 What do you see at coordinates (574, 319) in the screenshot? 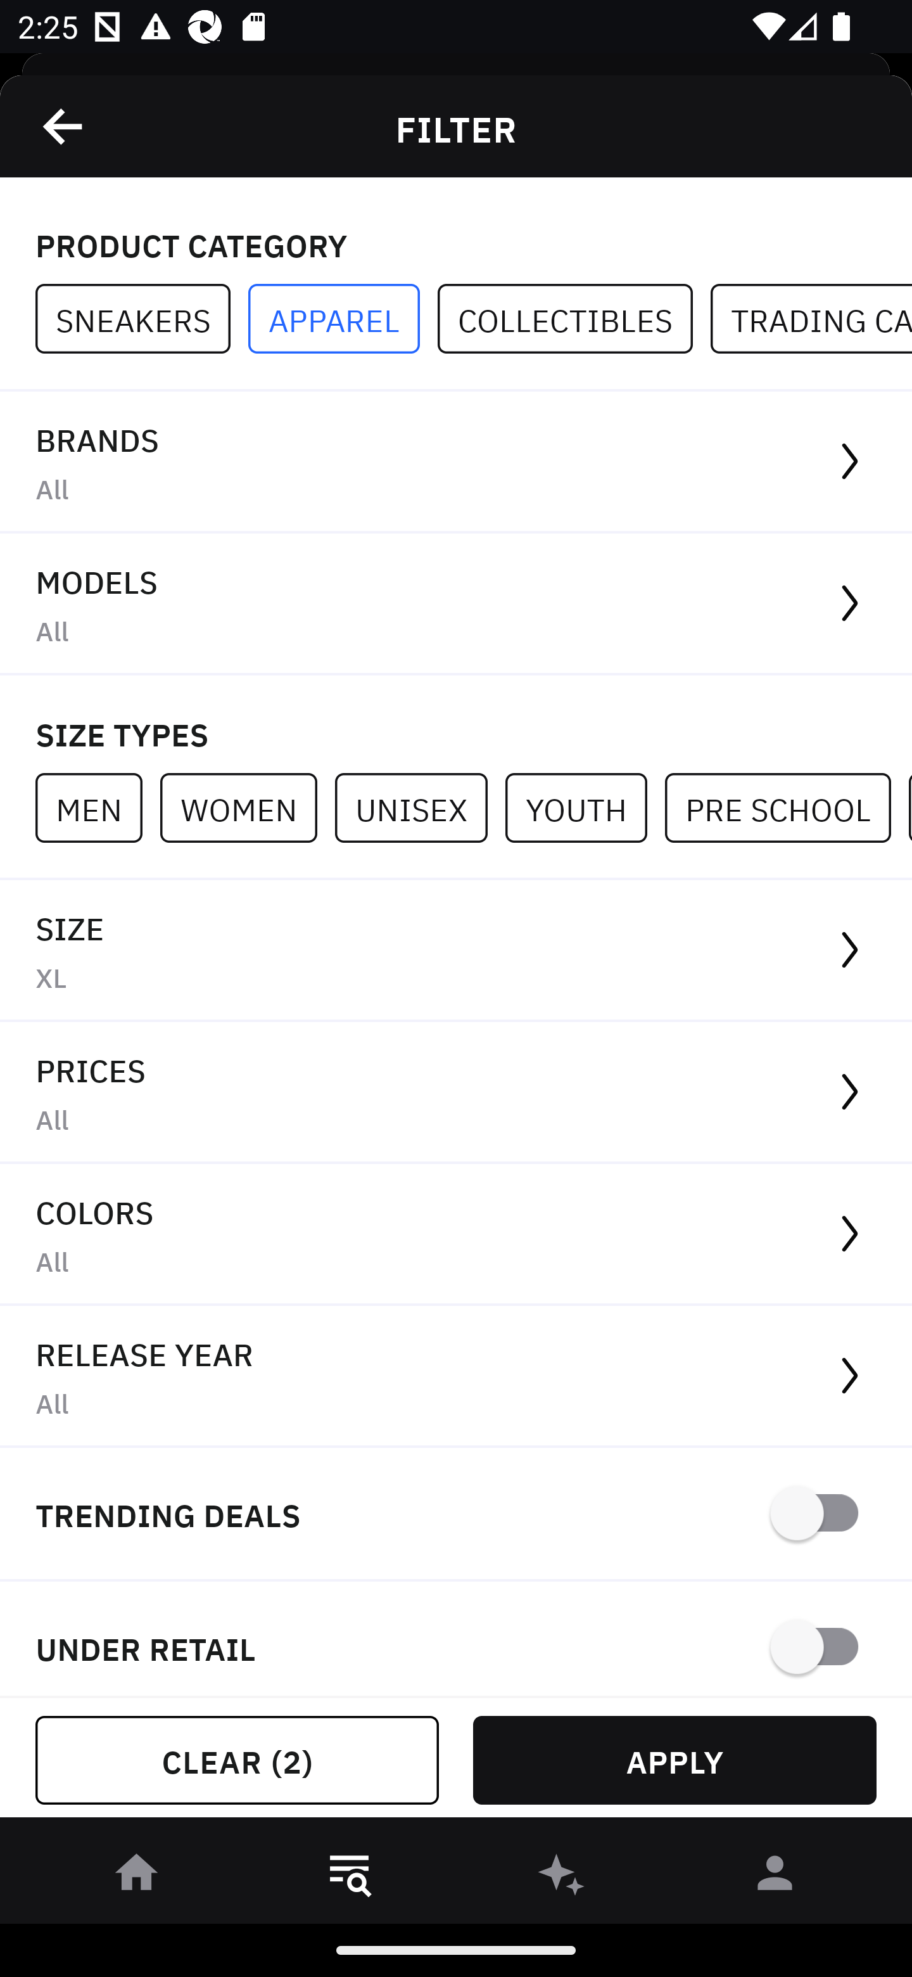
I see `COLLECTIBLES` at bounding box center [574, 319].